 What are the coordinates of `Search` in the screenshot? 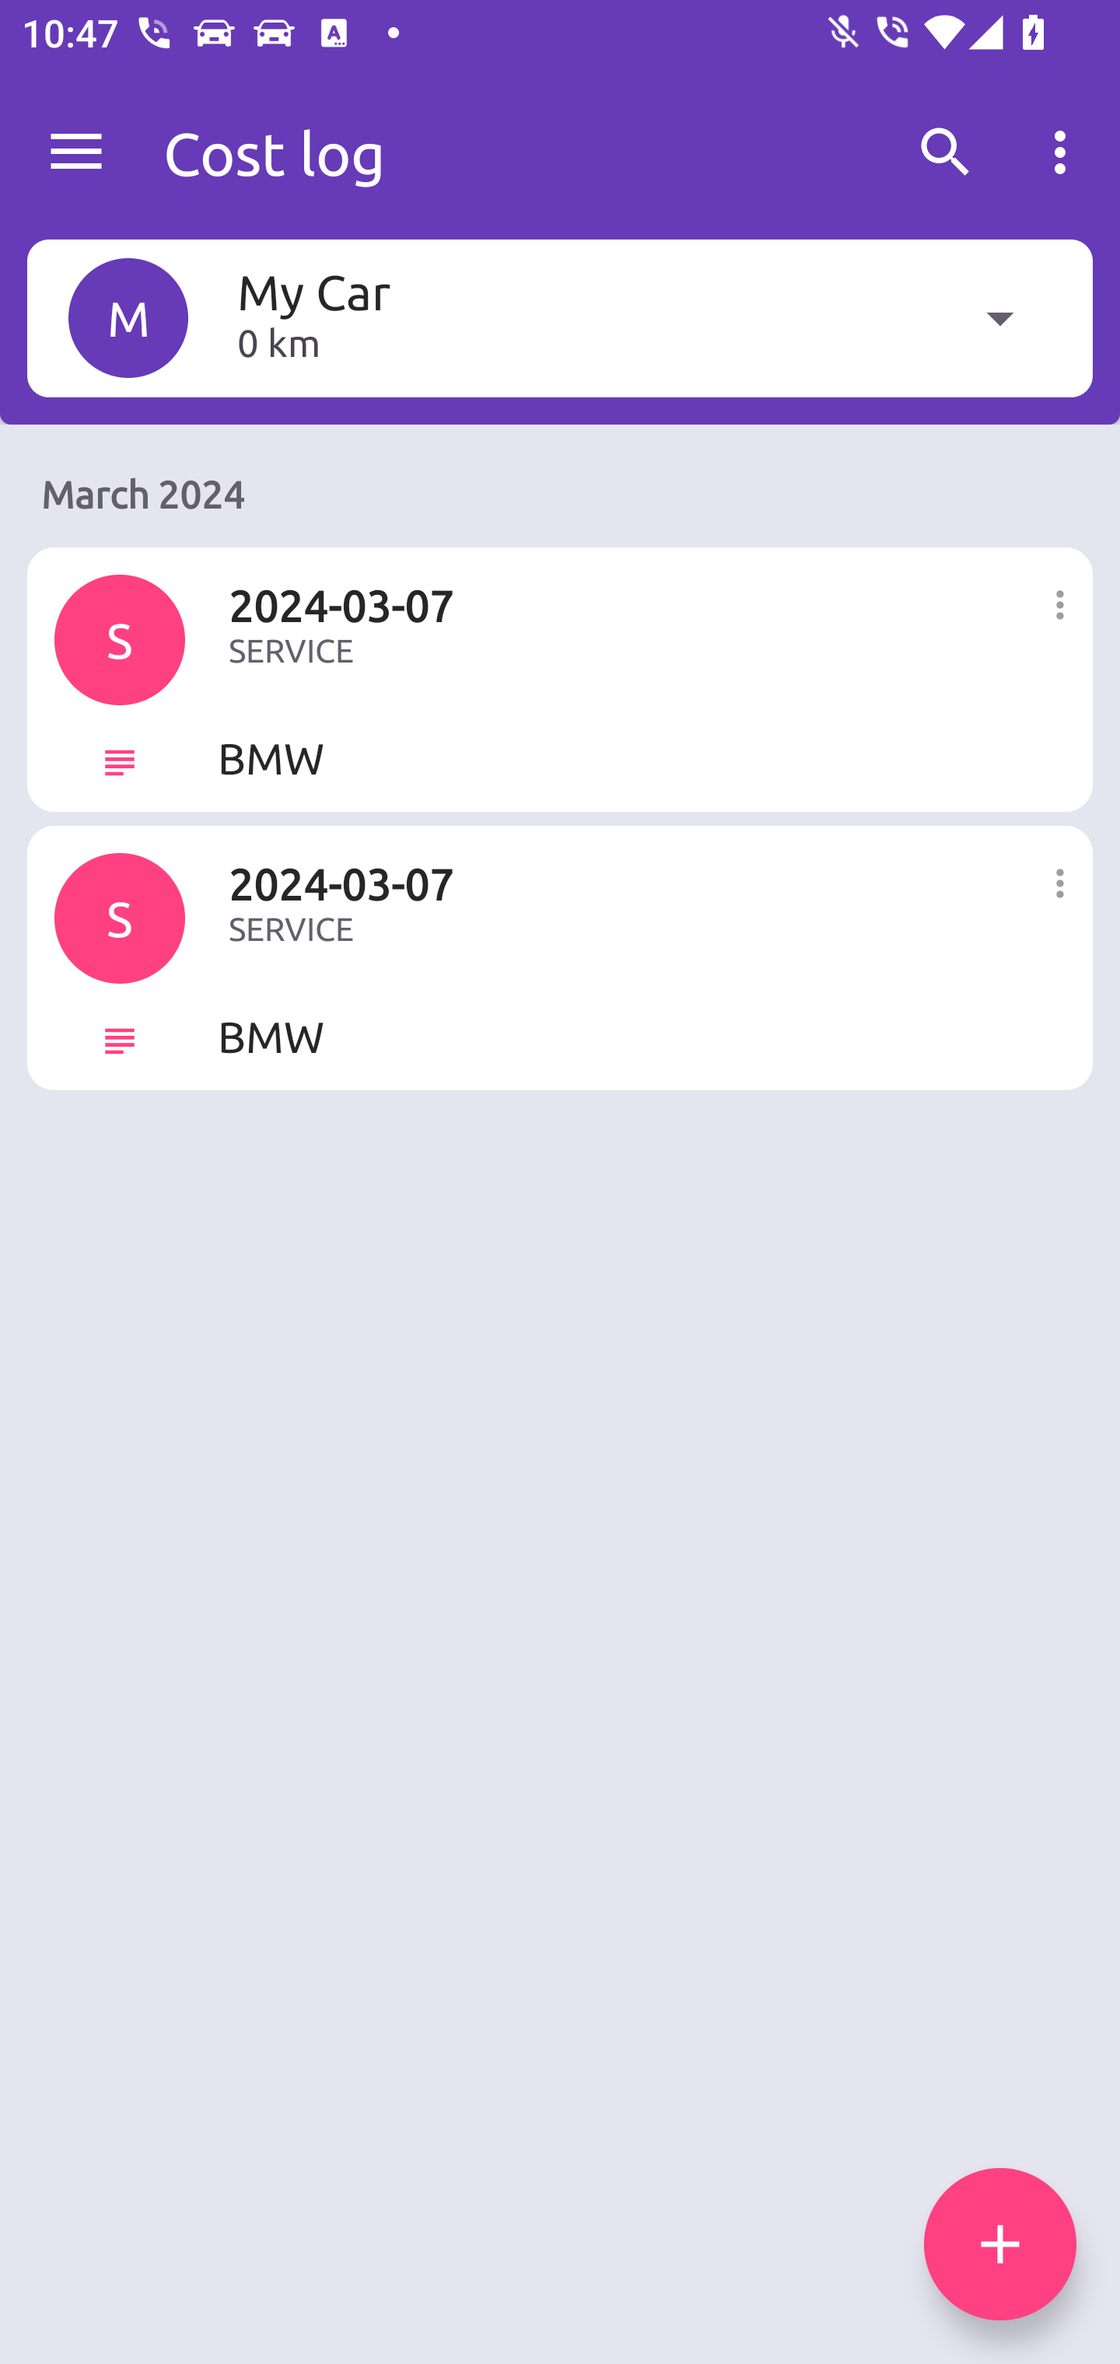 It's located at (946, 152).